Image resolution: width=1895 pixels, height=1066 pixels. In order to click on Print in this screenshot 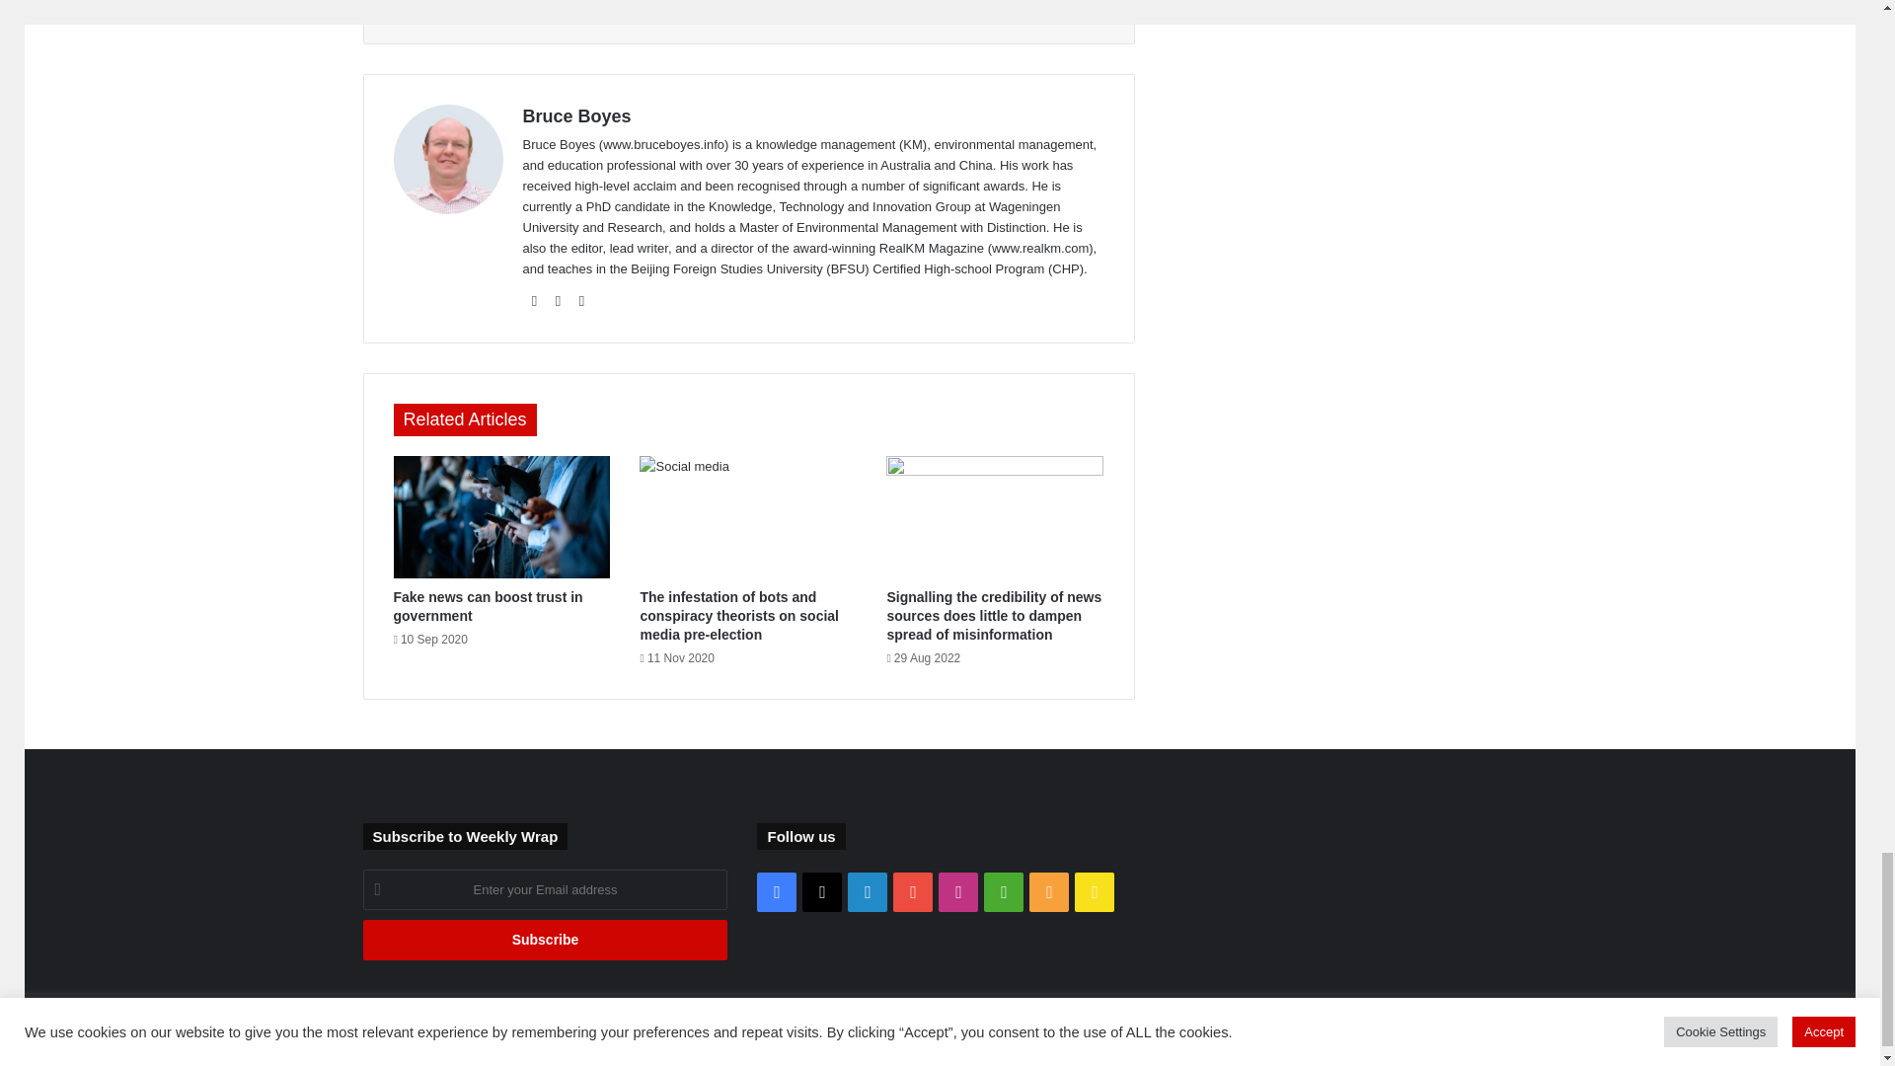, I will do `click(849, 12)`.